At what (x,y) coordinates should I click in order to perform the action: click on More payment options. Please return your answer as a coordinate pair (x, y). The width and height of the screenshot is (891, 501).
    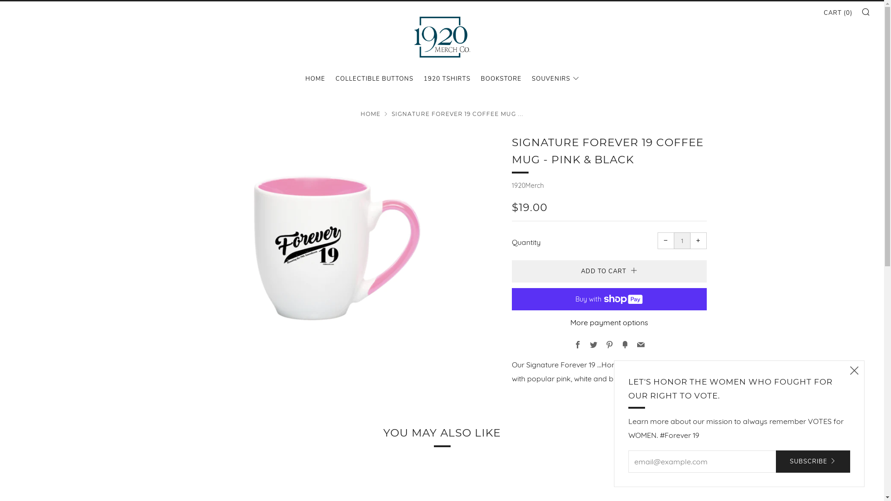
    Looking at the image, I should click on (609, 322).